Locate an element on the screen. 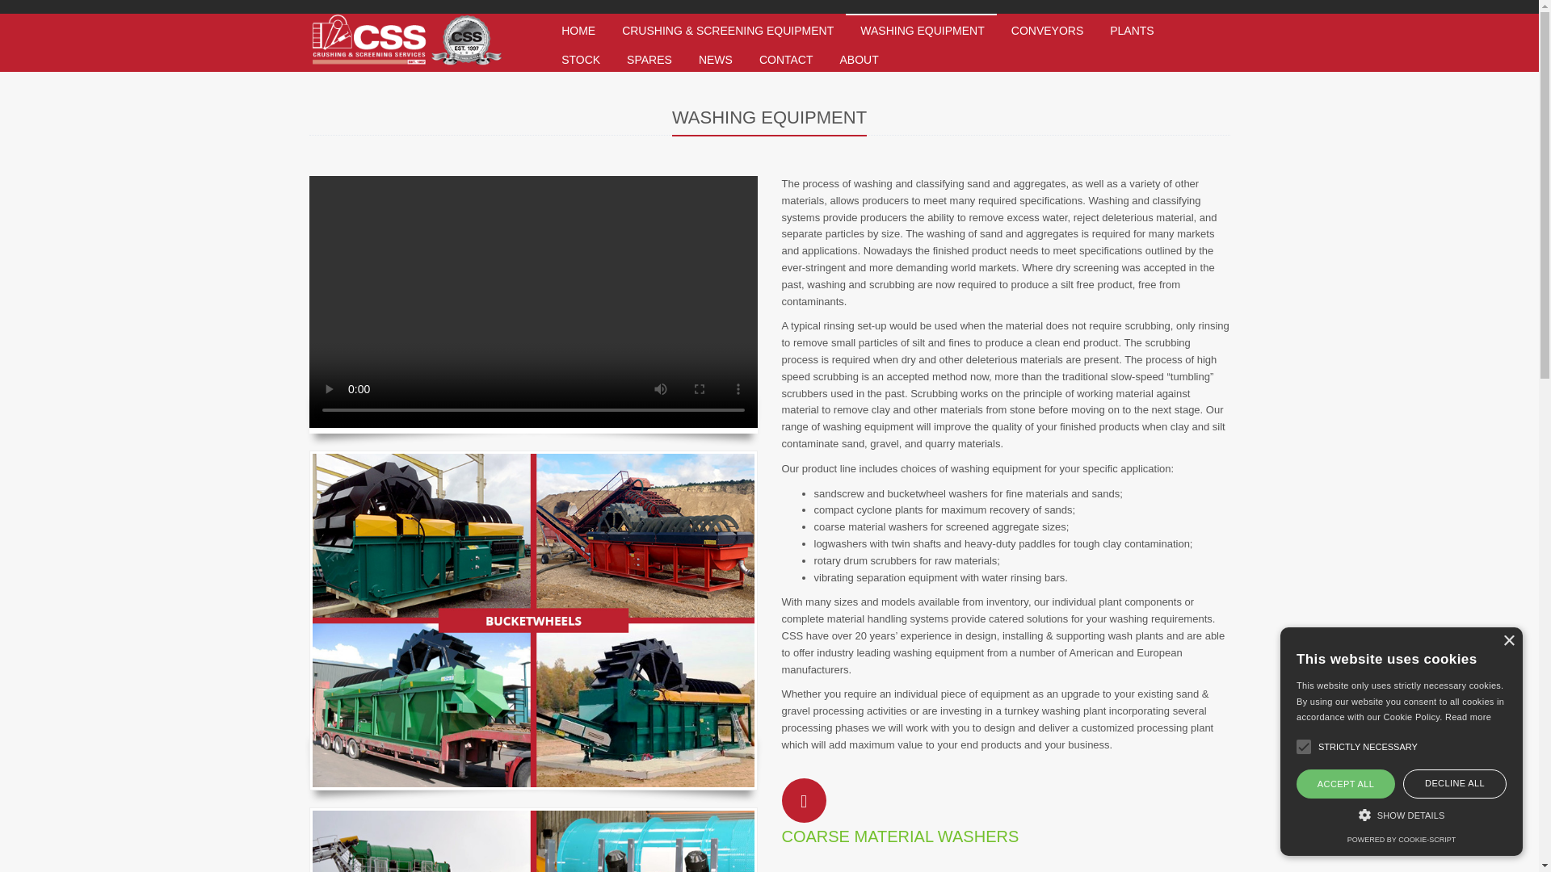  NEWS is located at coordinates (714, 57).